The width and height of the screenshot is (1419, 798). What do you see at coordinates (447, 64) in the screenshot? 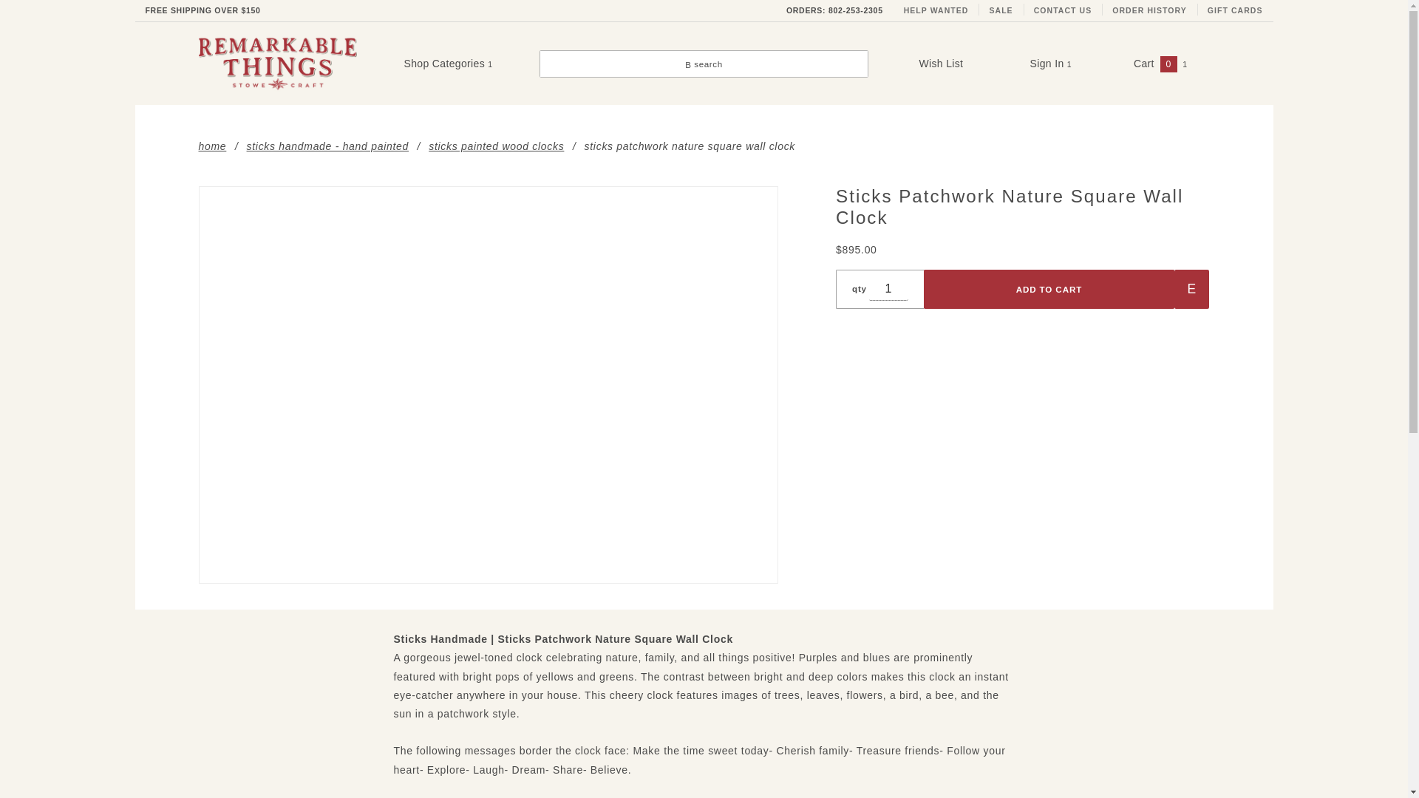
I see `Shop Categories` at bounding box center [447, 64].